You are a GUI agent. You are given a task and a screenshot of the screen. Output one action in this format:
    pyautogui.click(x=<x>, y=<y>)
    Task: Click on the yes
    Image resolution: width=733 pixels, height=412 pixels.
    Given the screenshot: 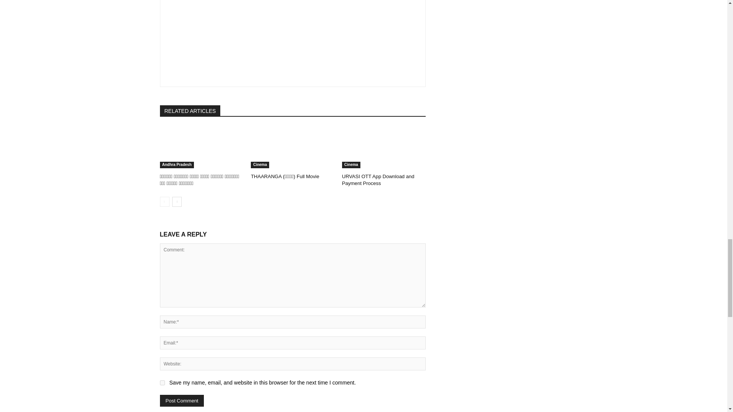 What is the action you would take?
    pyautogui.click(x=162, y=382)
    